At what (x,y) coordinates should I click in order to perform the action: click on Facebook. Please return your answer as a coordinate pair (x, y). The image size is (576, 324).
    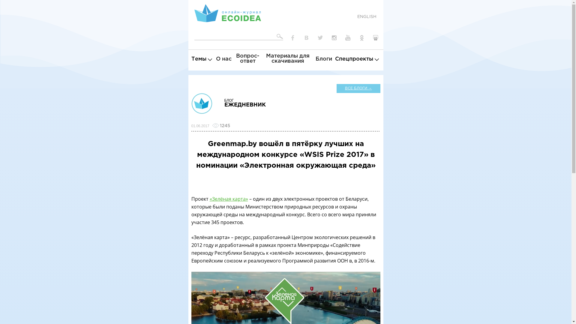
    Looking at the image, I should click on (293, 38).